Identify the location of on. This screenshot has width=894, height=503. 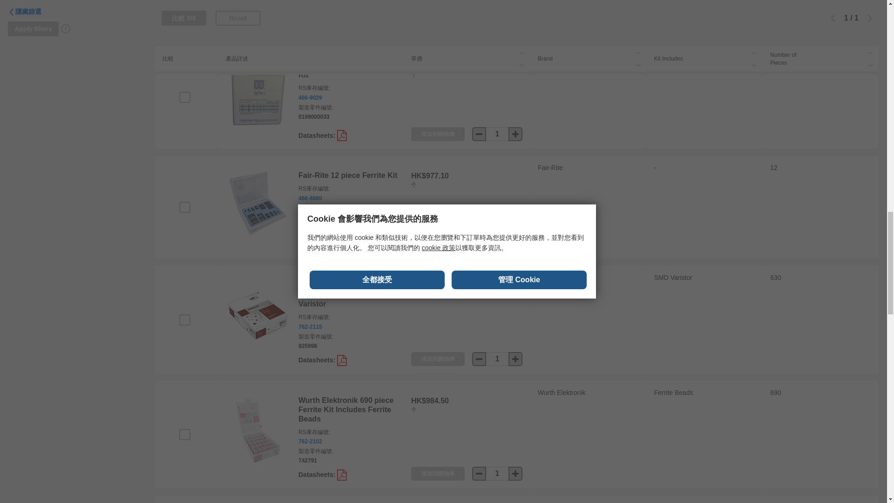
(184, 97).